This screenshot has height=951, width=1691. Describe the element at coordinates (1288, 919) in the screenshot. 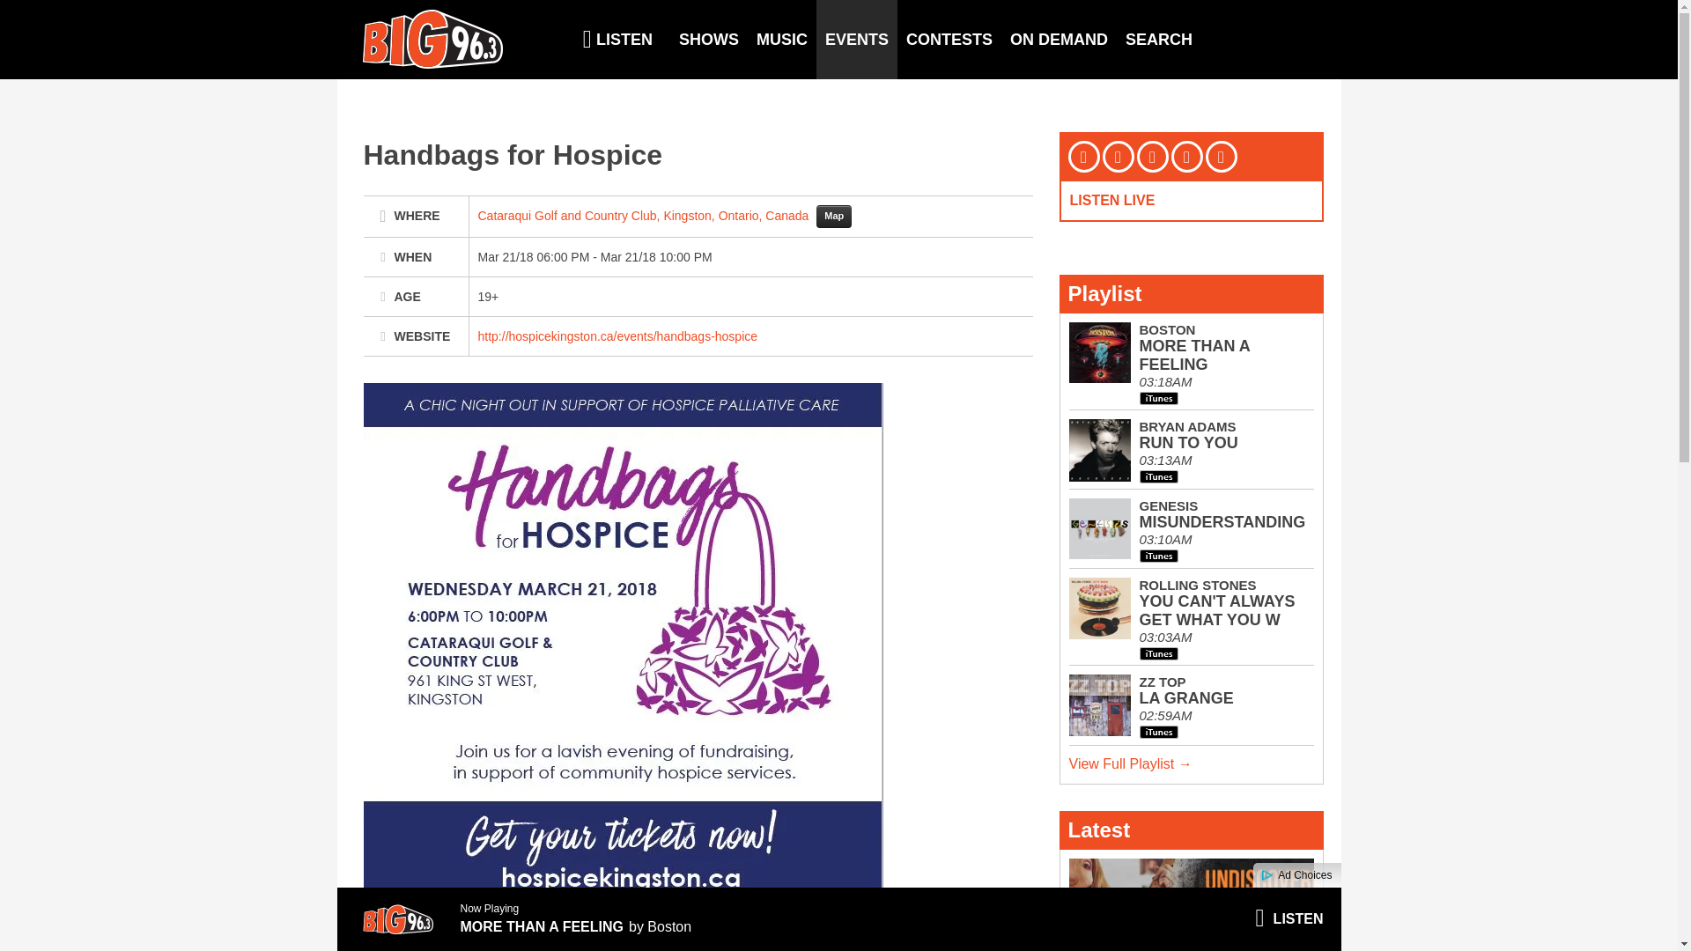

I see `Listen live` at that location.